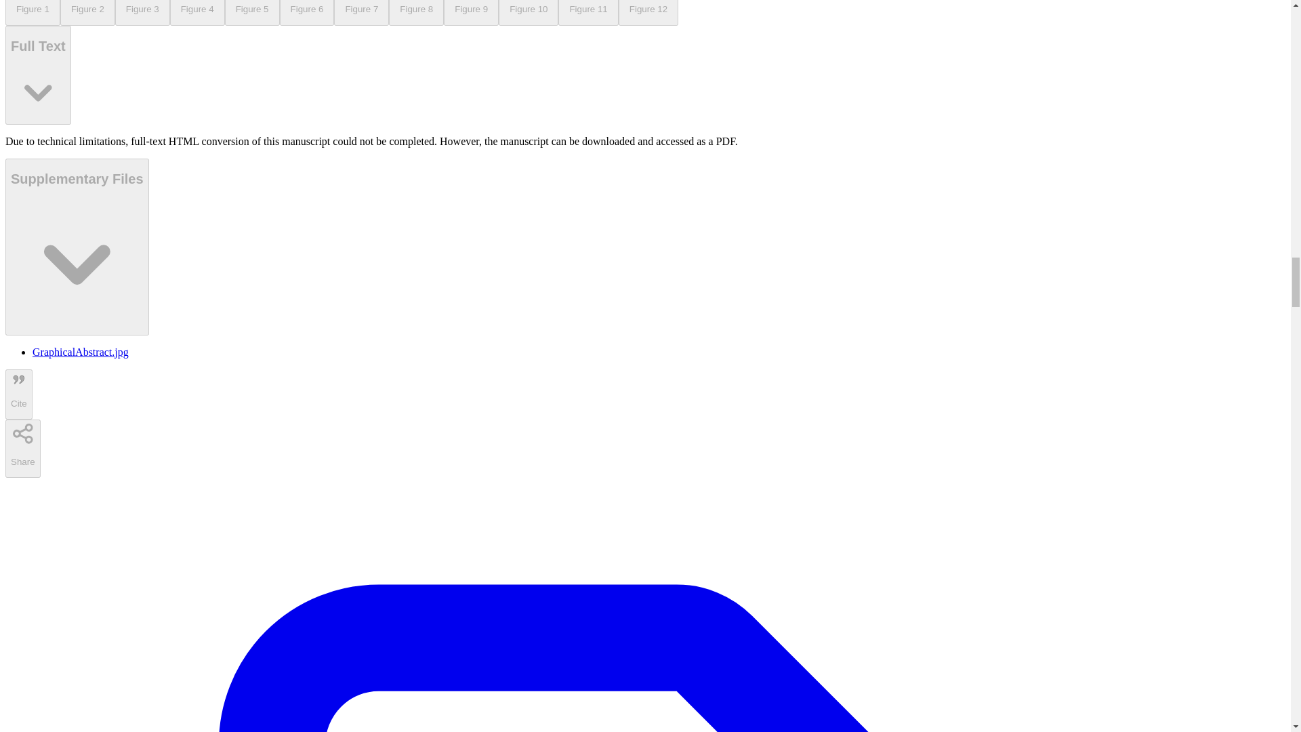 The width and height of the screenshot is (1301, 732). What do you see at coordinates (362, 12) in the screenshot?
I see `Figure 7` at bounding box center [362, 12].